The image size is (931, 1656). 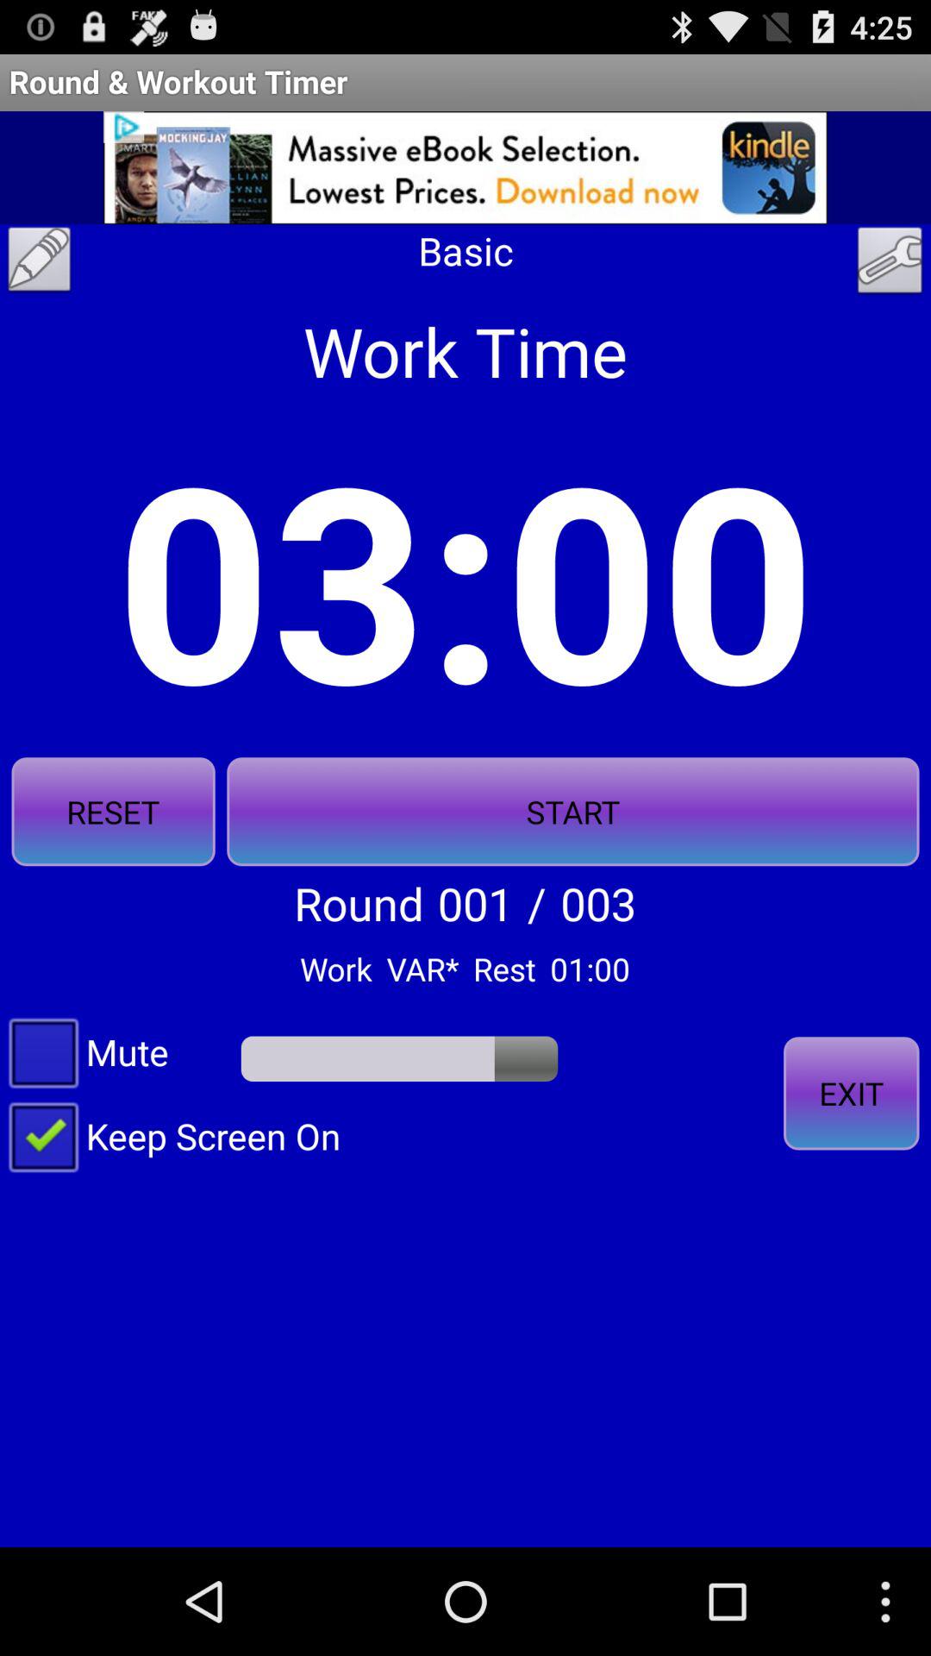 What do you see at coordinates (89, 1051) in the screenshot?
I see `click icon below the reset` at bounding box center [89, 1051].